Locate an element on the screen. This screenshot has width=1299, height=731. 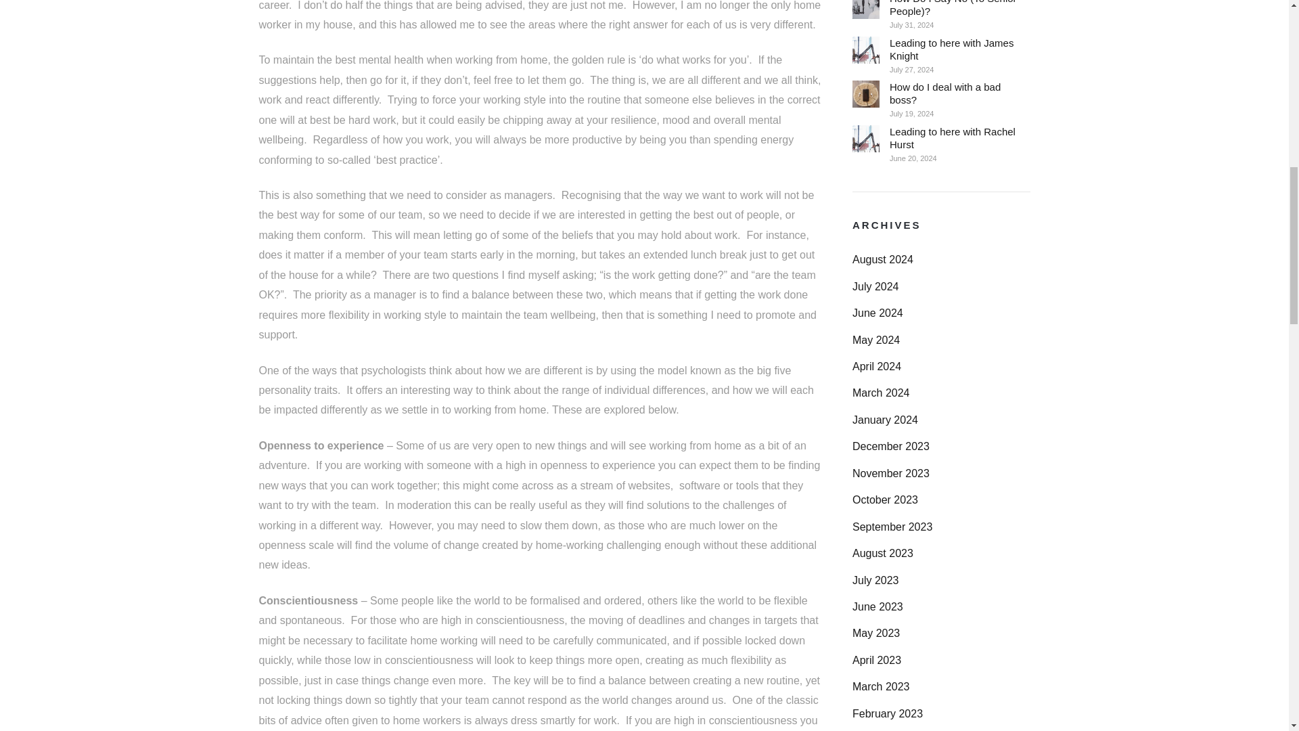
Leading to here with James Knight is located at coordinates (865, 50).